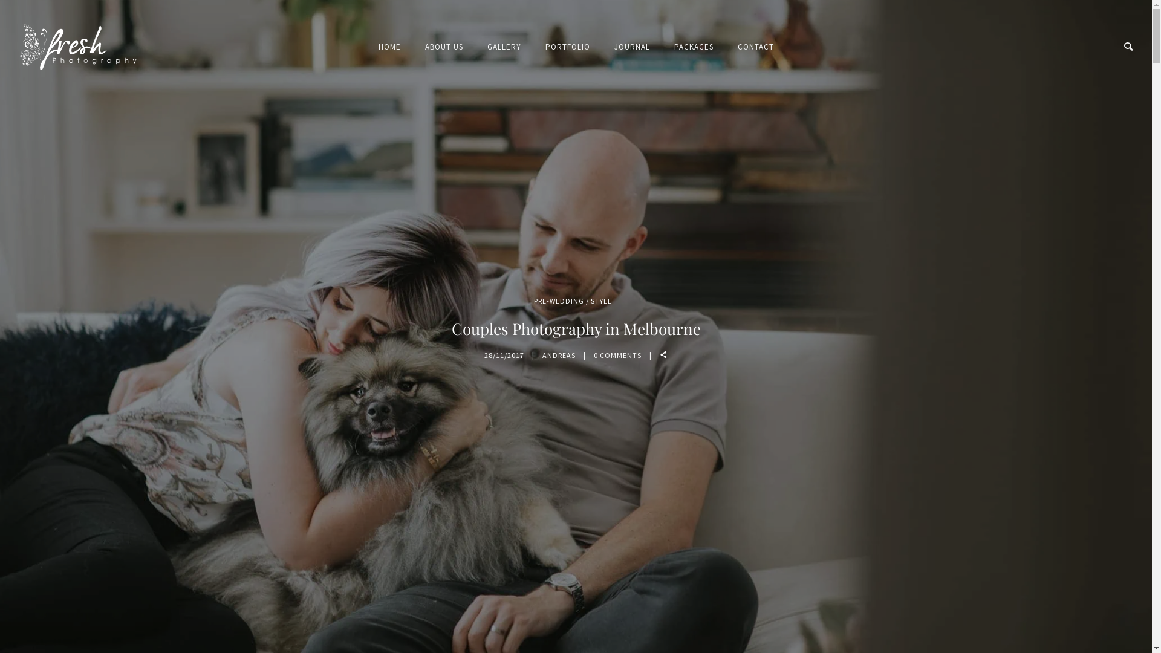  Describe the element at coordinates (573, 301) in the screenshot. I see `PRE-WEDDING / STYLE` at that location.